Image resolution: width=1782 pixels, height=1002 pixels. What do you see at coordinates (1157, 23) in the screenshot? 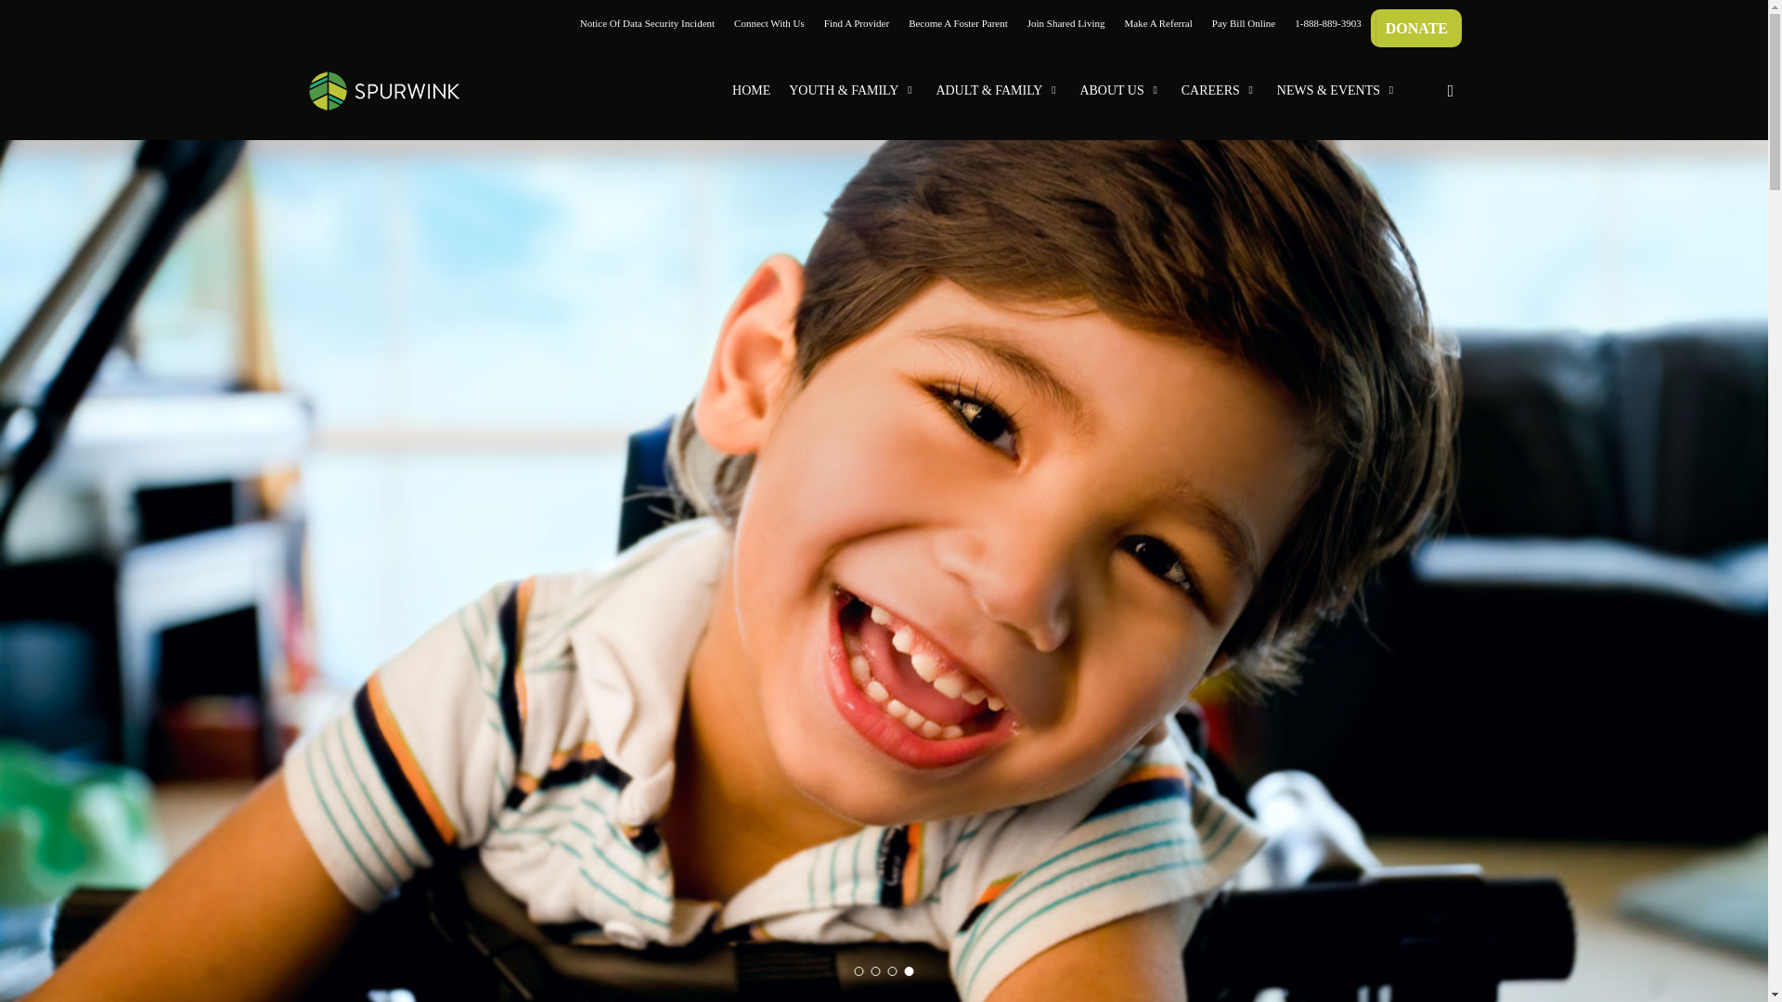
I see `Make A Referral` at bounding box center [1157, 23].